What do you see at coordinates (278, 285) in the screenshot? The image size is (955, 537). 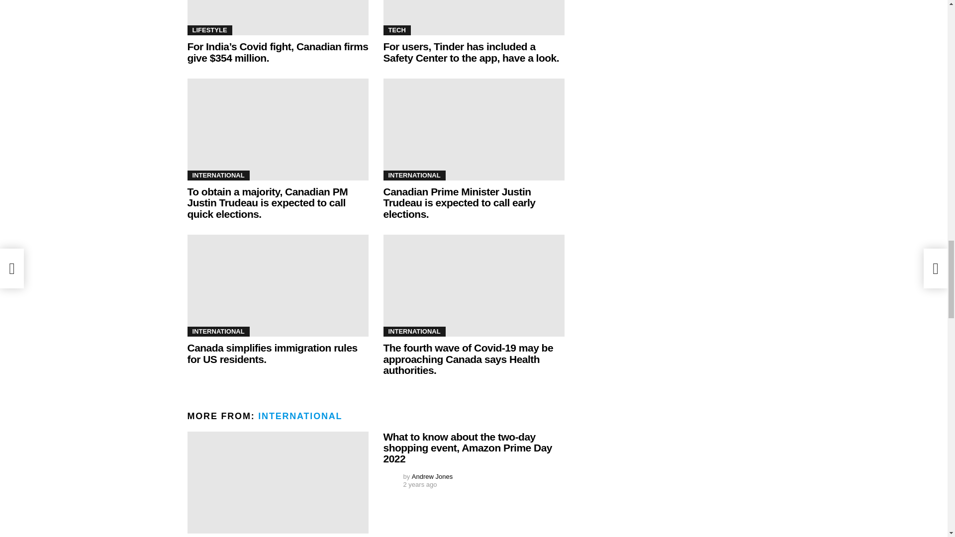 I see `Canada simplifies immigration rules for US residents.` at bounding box center [278, 285].